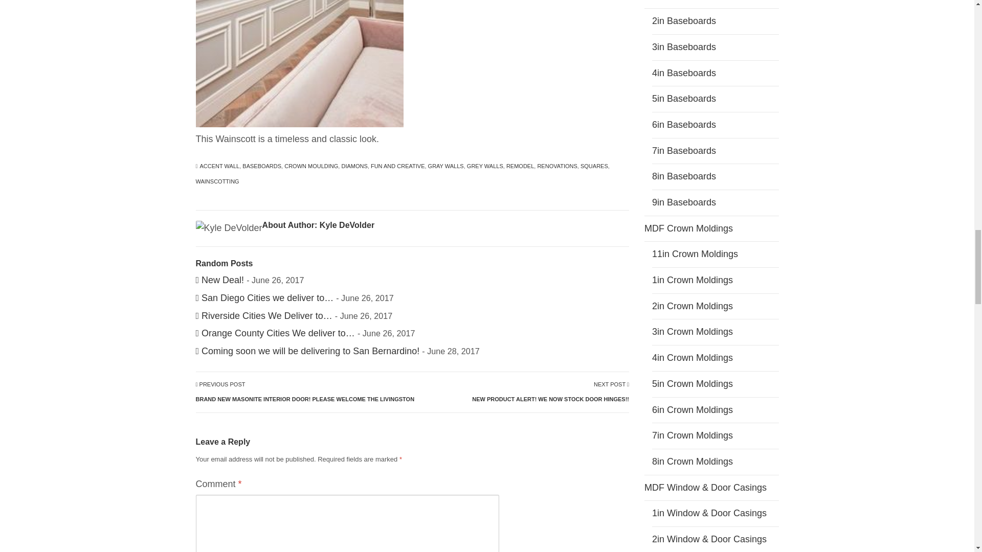 Image resolution: width=982 pixels, height=552 pixels. I want to click on CROWN MOULDING, so click(311, 167).